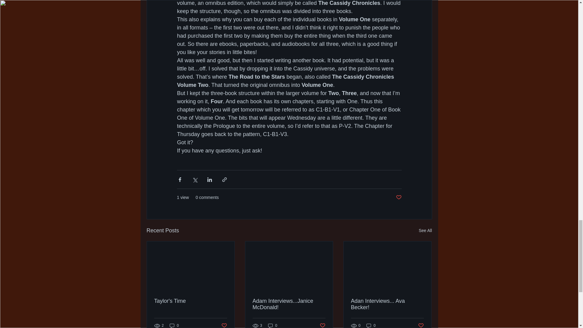  Describe the element at coordinates (191, 301) in the screenshot. I see `Taylor's Time` at that location.